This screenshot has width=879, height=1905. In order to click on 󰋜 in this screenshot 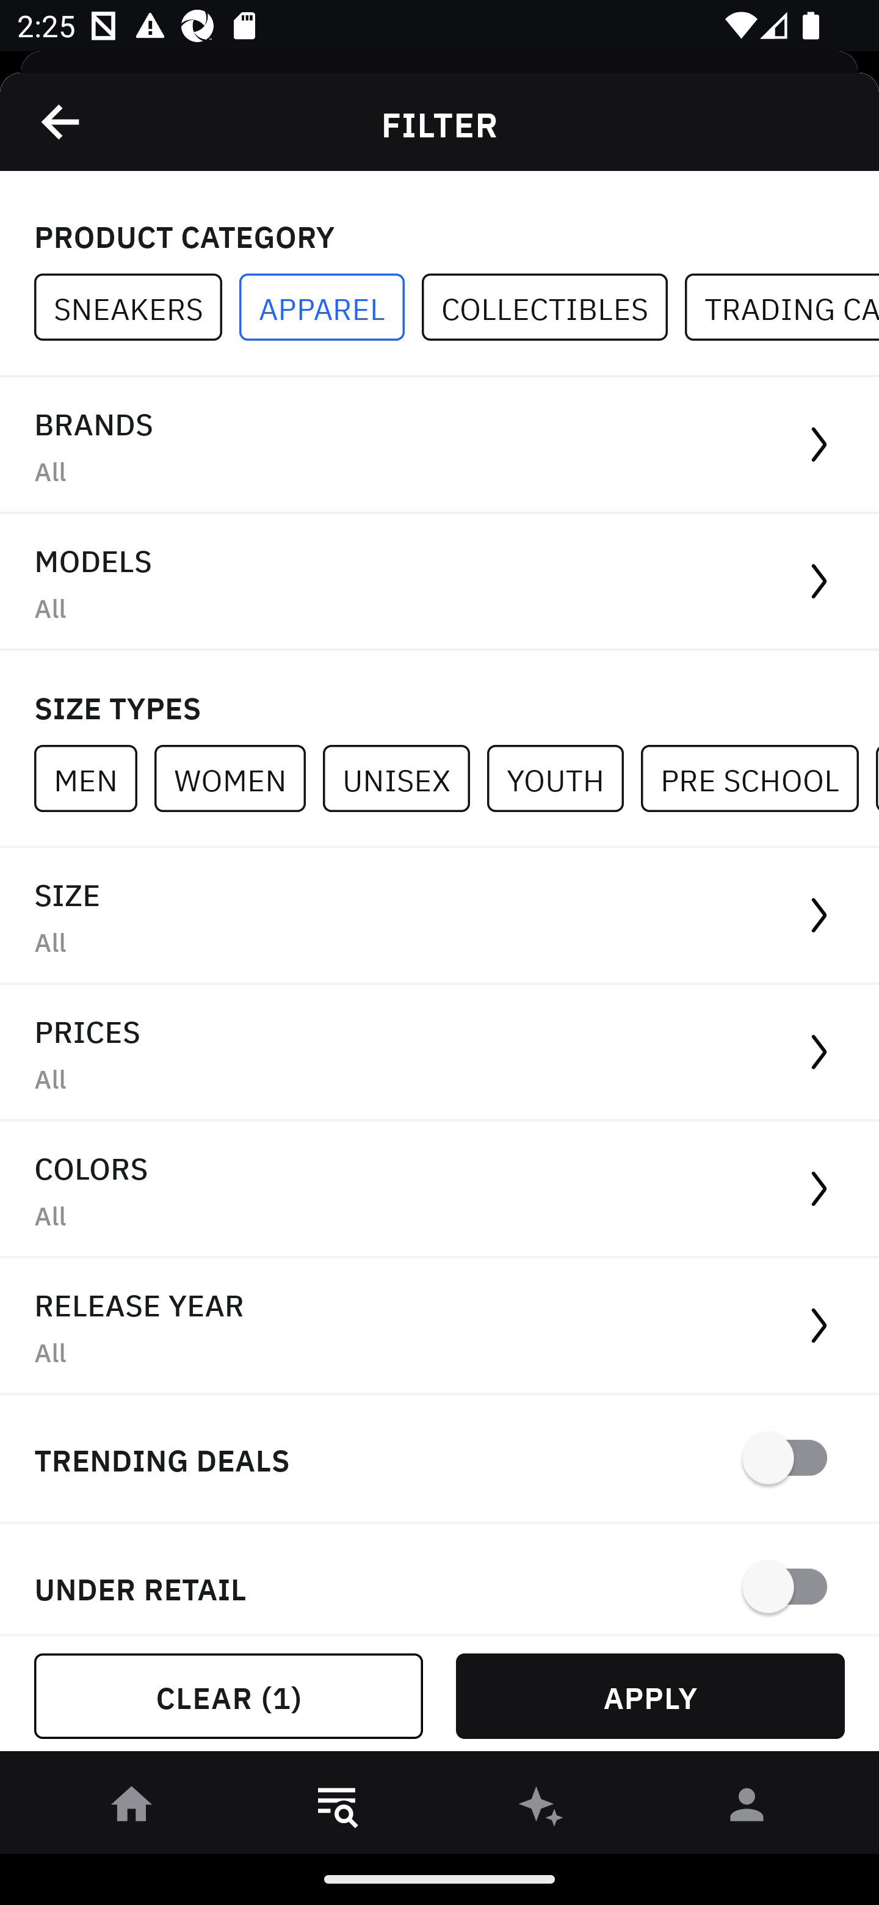, I will do `click(132, 1809)`.